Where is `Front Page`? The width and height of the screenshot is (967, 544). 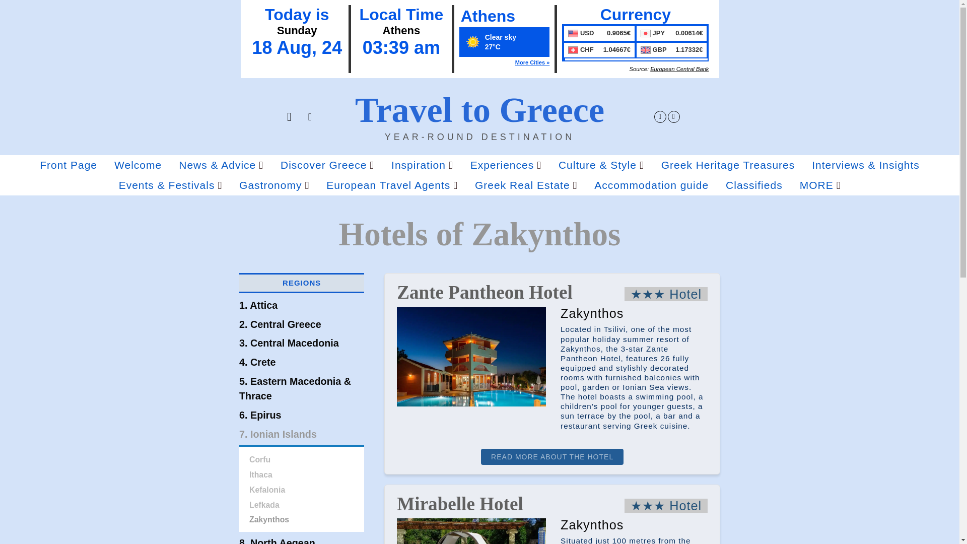
Front Page is located at coordinates (68, 165).